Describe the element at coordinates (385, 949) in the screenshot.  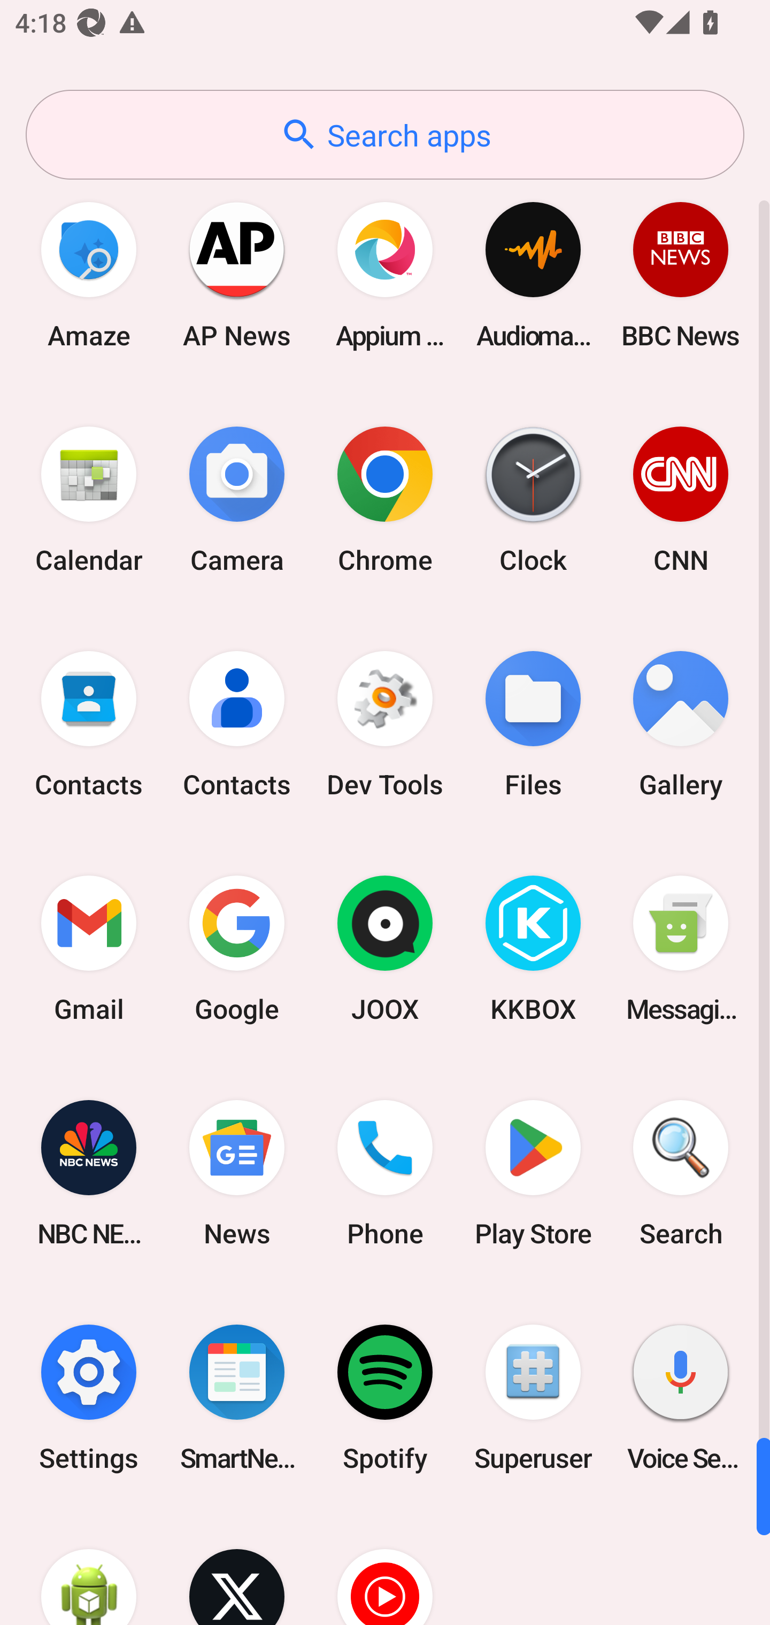
I see `JOOX` at that location.